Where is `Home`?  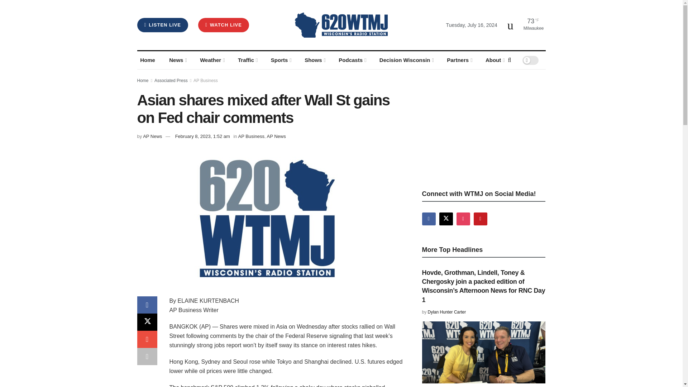 Home is located at coordinates (148, 60).